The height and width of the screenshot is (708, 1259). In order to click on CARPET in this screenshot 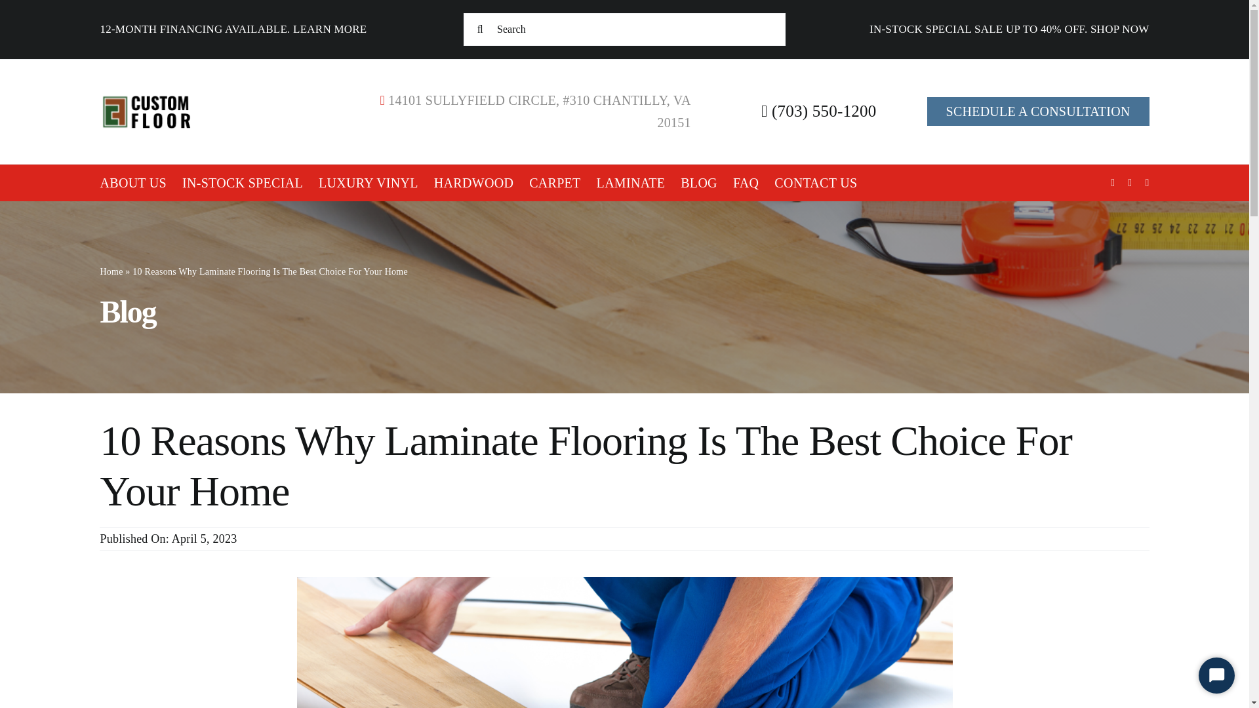, I will do `click(555, 182)`.